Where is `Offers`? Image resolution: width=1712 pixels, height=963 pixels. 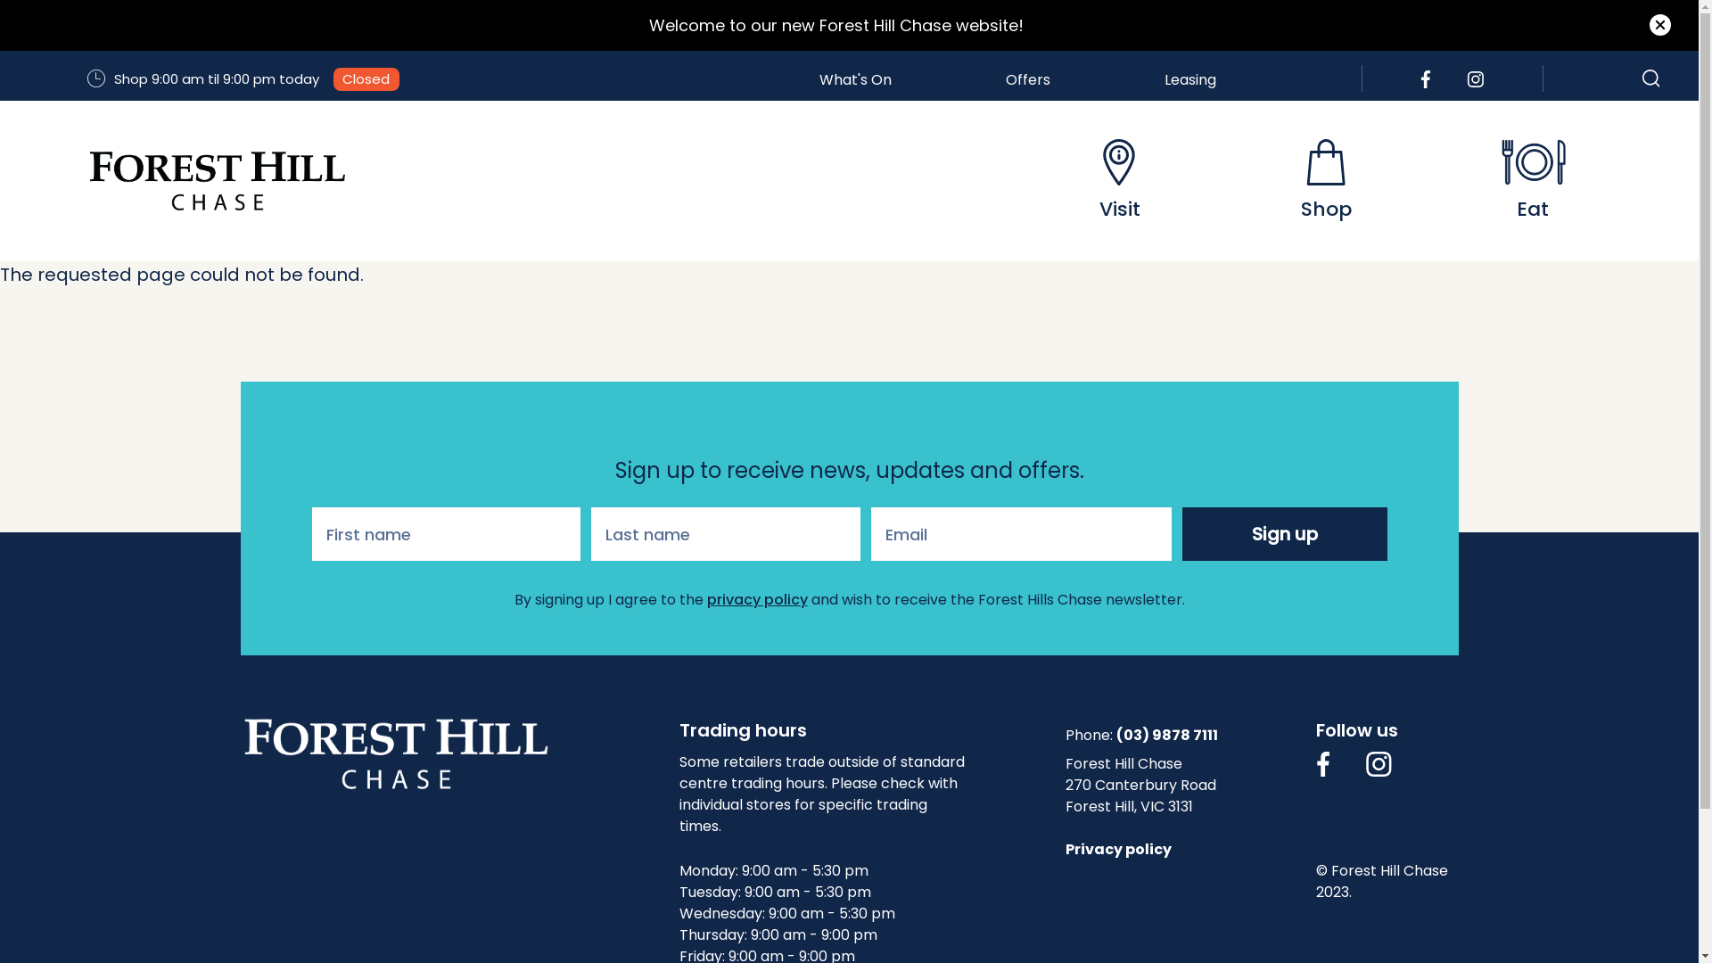
Offers is located at coordinates (1028, 79).